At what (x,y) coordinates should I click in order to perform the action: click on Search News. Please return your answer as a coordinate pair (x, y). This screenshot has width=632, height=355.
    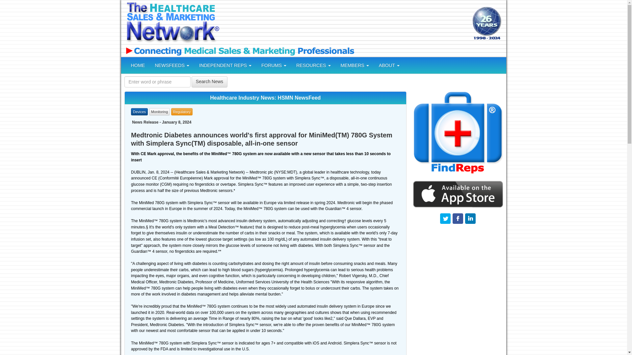
    Looking at the image, I should click on (209, 82).